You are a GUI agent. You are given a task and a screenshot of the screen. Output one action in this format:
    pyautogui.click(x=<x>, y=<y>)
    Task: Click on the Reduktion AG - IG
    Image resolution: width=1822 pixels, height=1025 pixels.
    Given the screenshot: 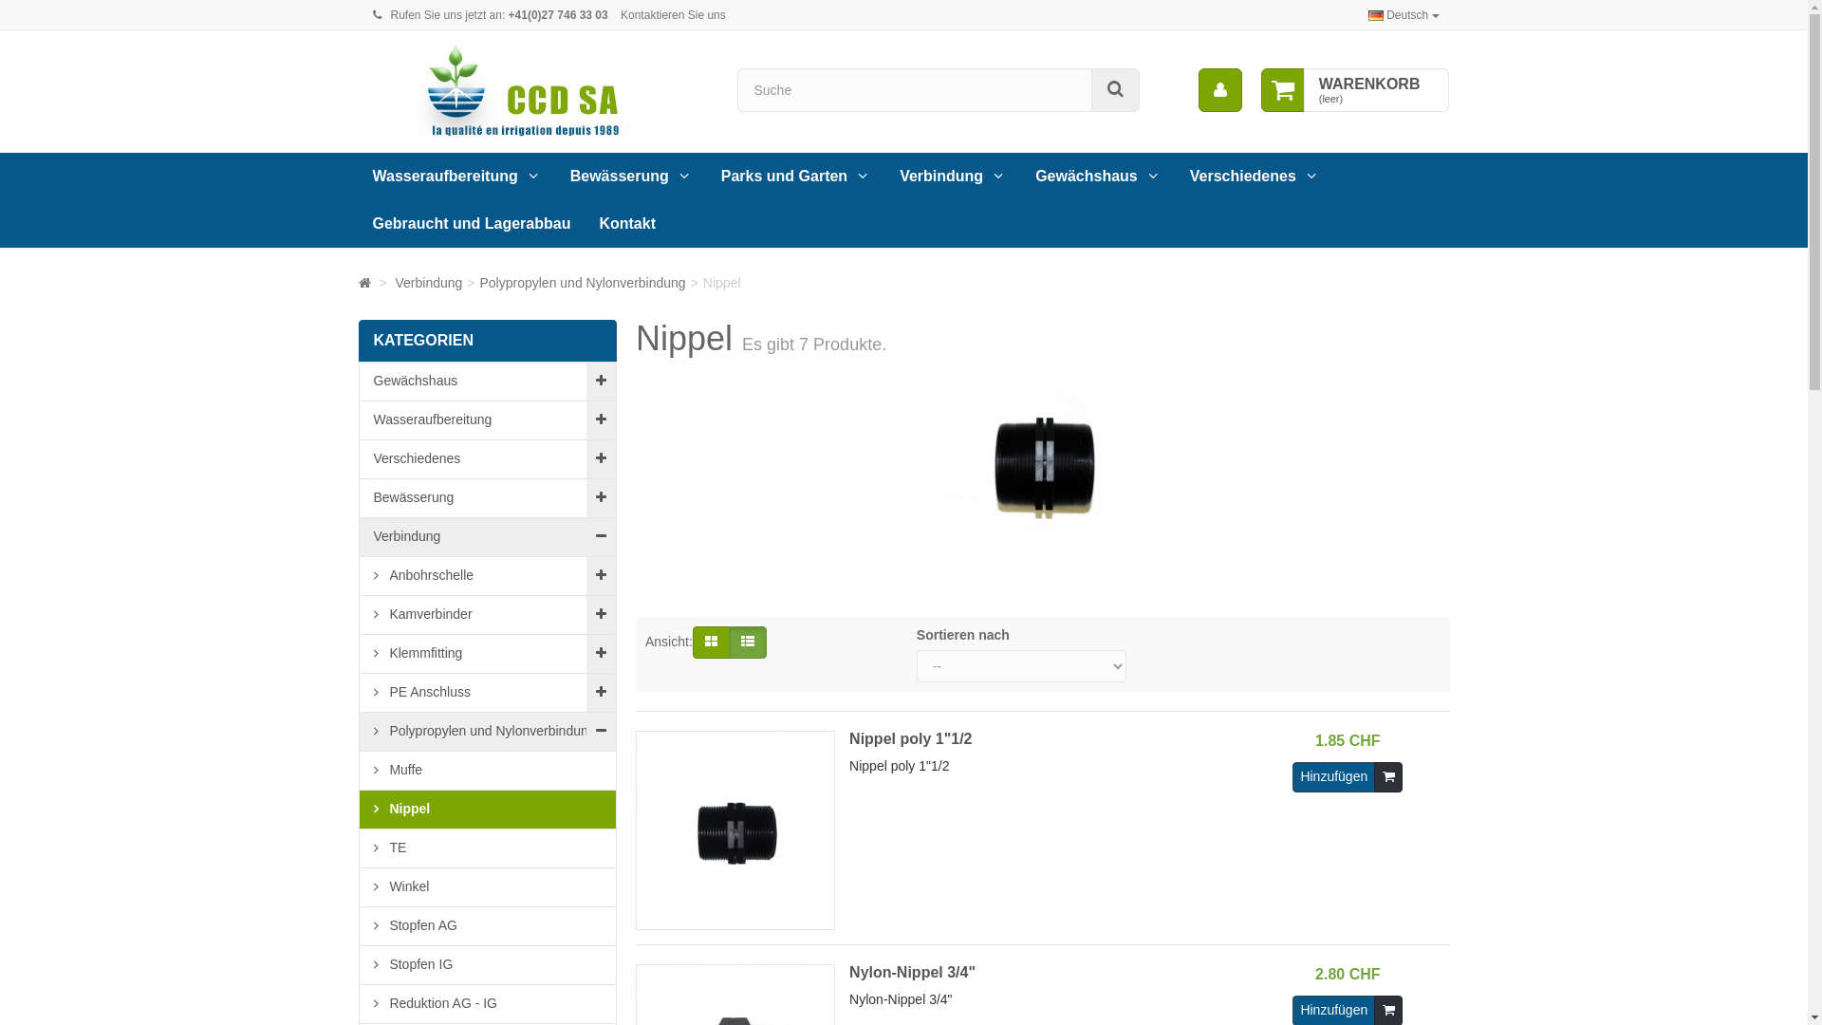 What is the action you would take?
    pyautogui.click(x=488, y=1004)
    